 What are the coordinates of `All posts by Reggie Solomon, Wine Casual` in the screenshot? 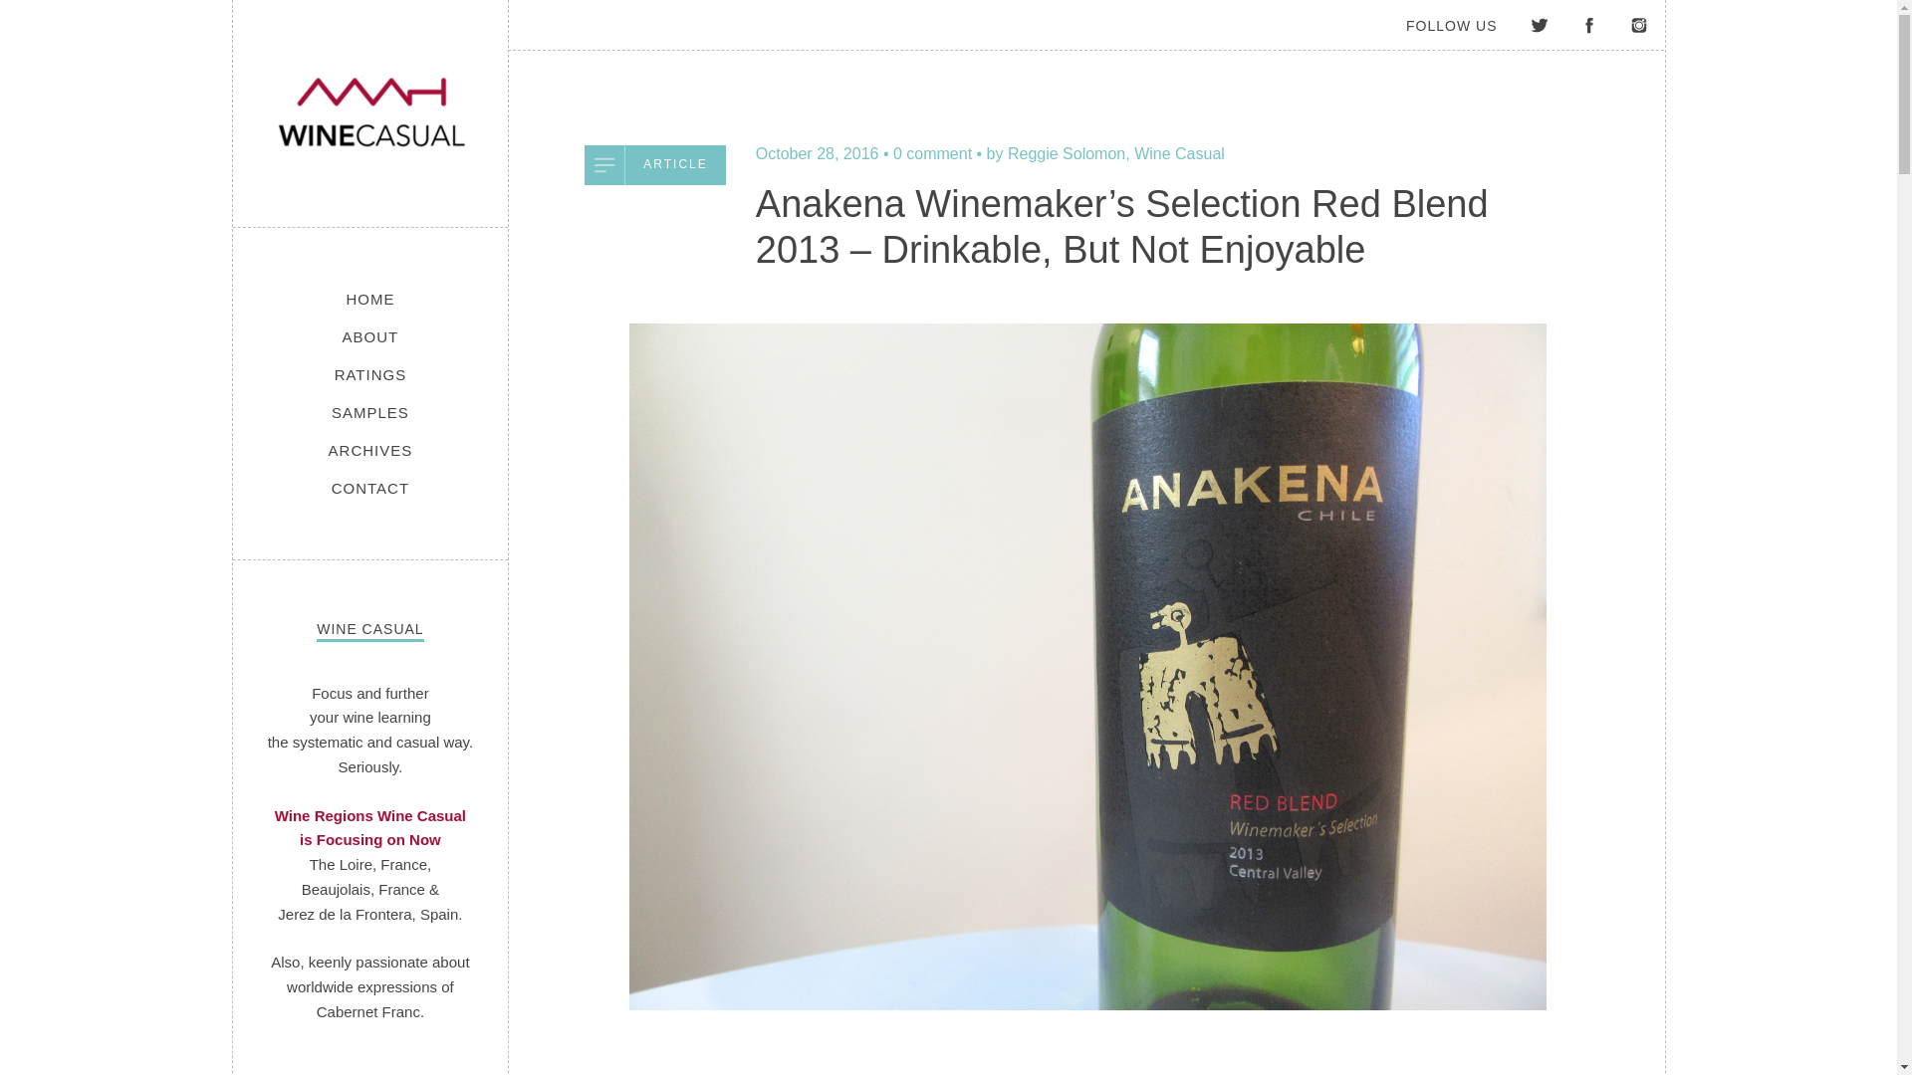 It's located at (1105, 153).